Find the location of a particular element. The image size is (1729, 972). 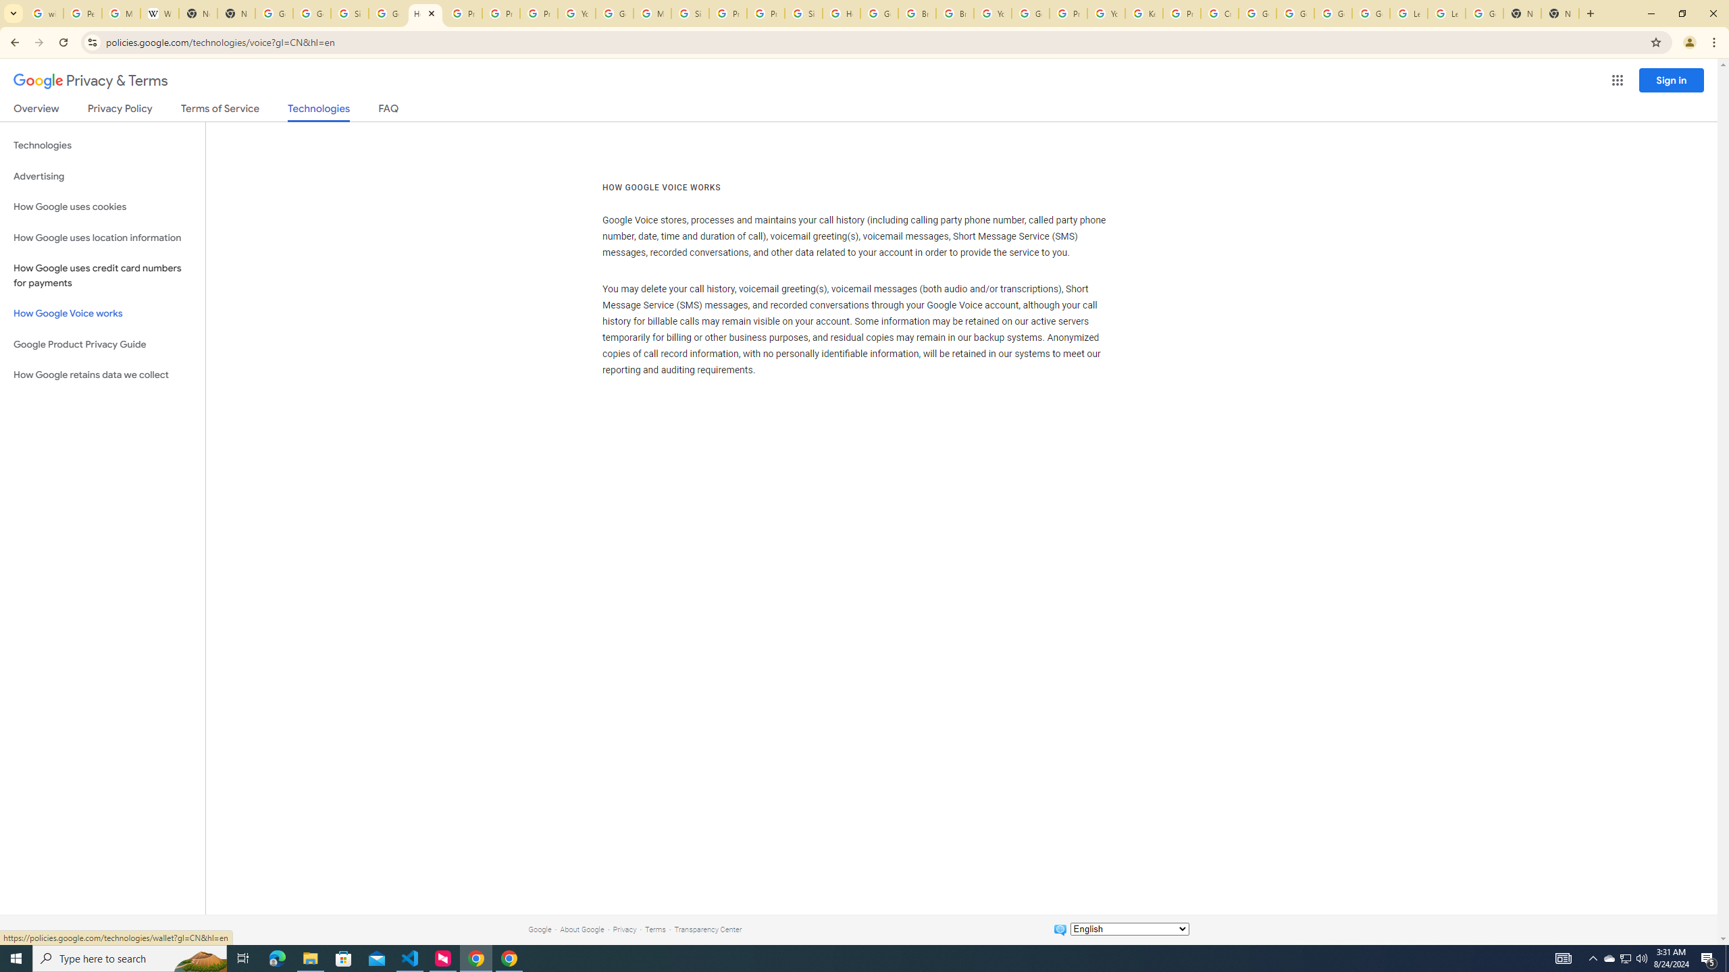

Sign in - Google Accounts is located at coordinates (350, 13).